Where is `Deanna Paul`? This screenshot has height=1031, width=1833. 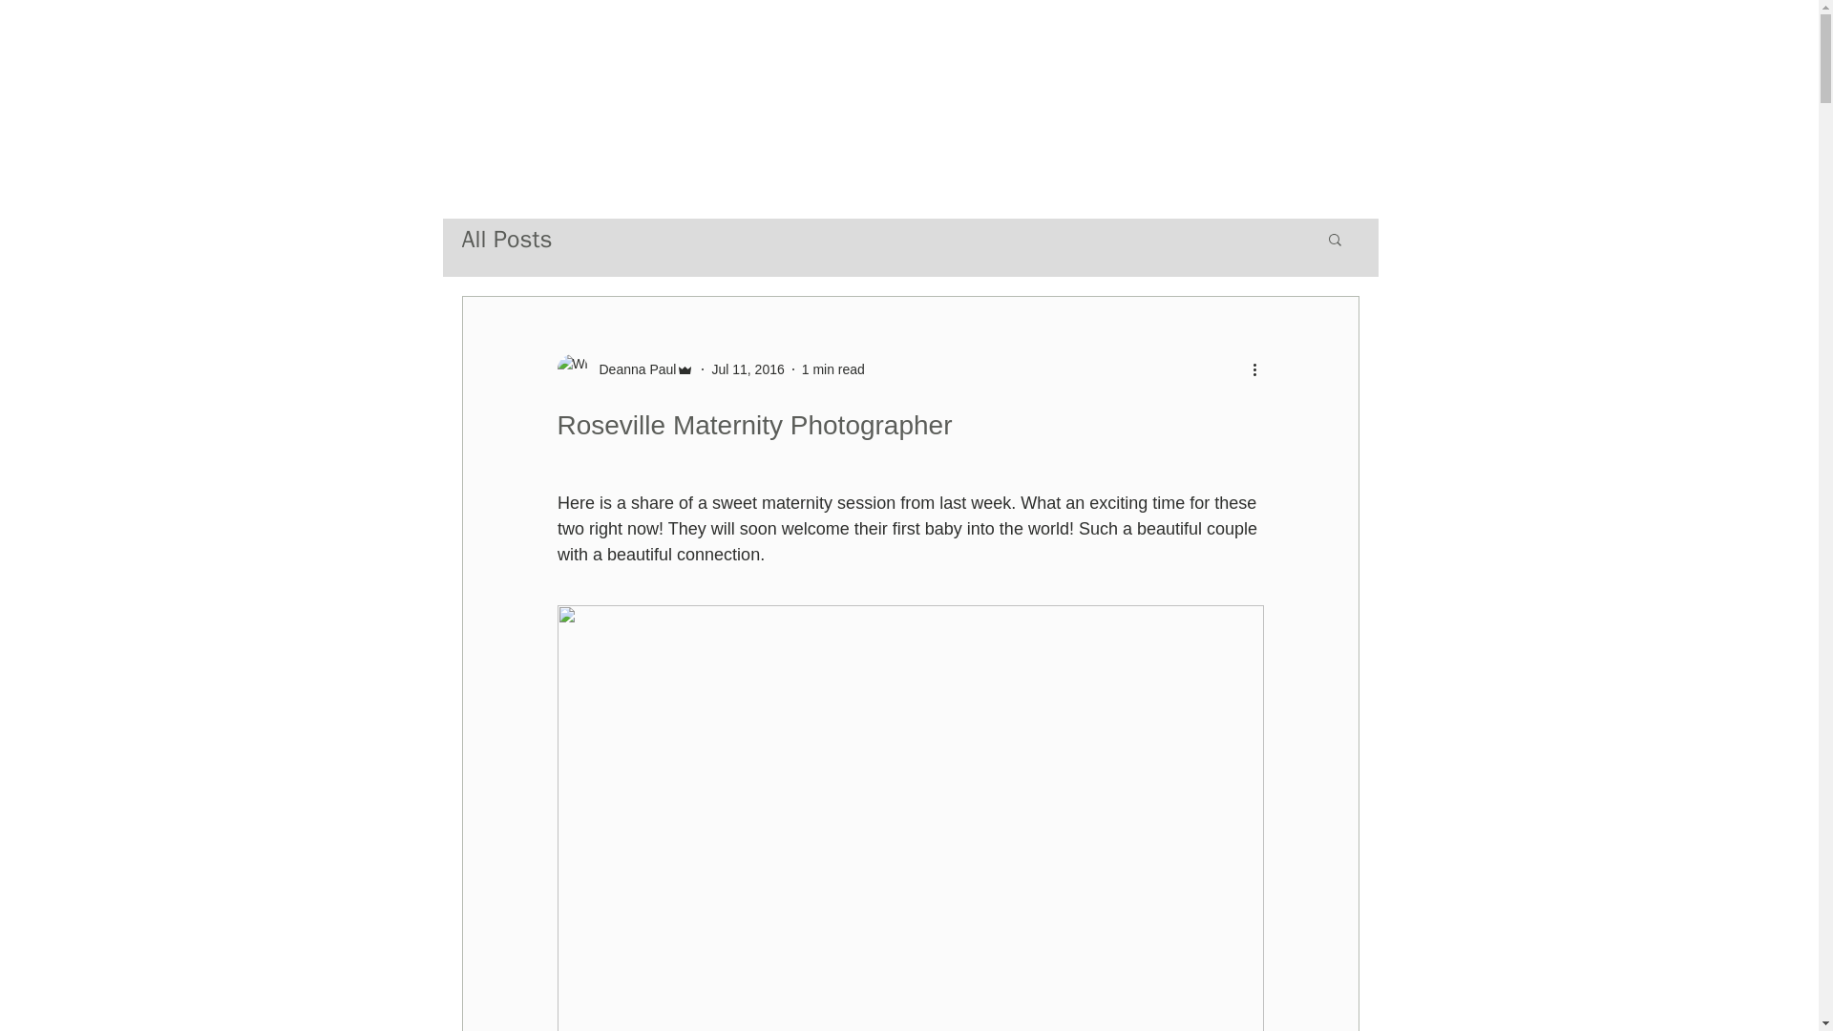
Deanna Paul is located at coordinates (632, 368).